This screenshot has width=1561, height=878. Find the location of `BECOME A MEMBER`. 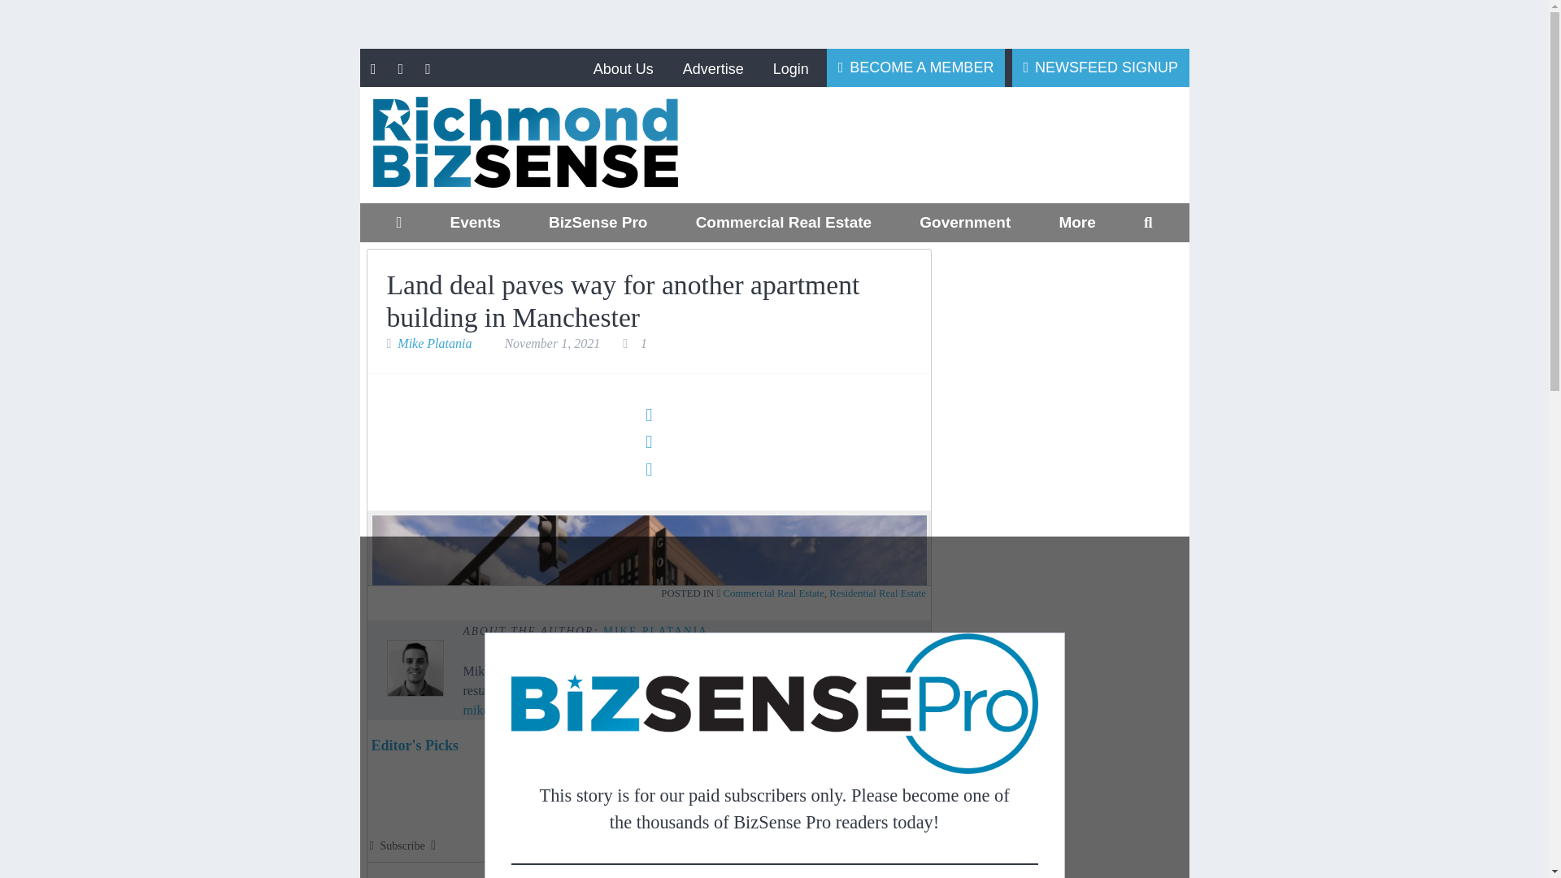

BECOME A MEMBER is located at coordinates (915, 67).